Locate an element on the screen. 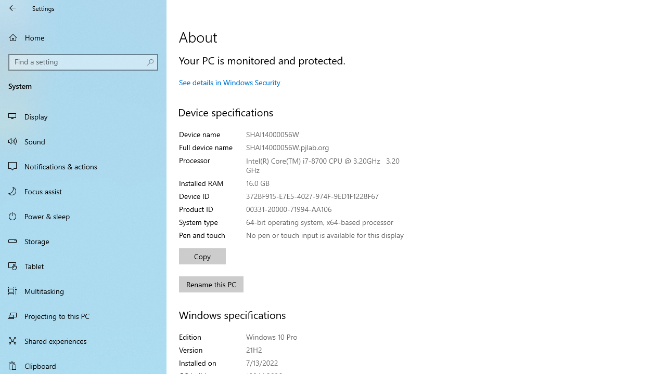 The height and width of the screenshot is (374, 666). Display is located at coordinates (83, 116).